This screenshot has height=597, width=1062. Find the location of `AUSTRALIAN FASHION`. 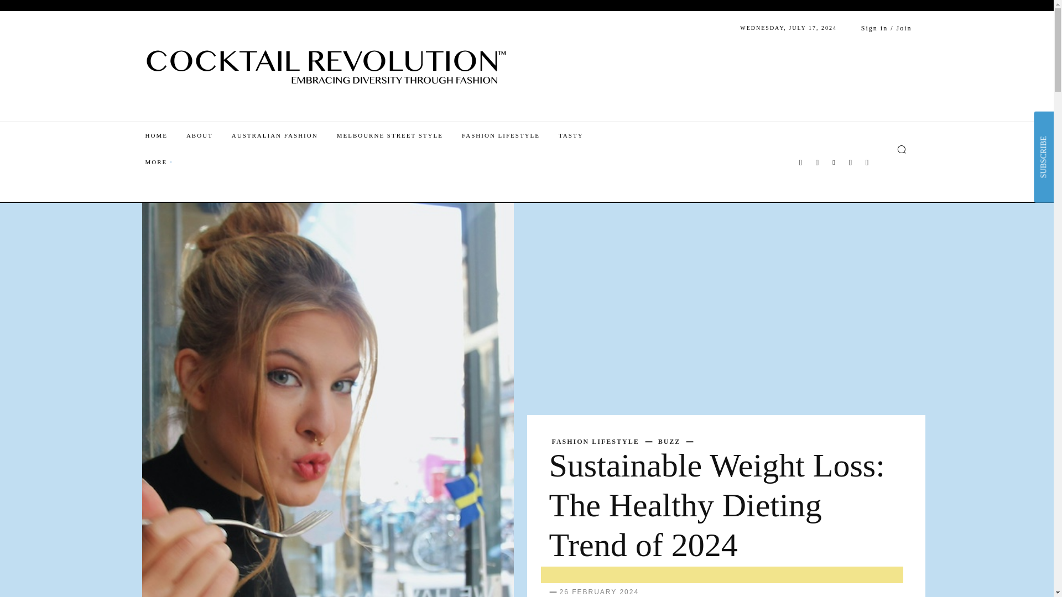

AUSTRALIAN FASHION is located at coordinates (284, 135).